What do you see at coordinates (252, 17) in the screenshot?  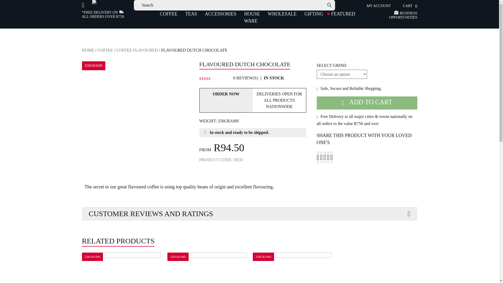 I see `HOUSE WARE` at bounding box center [252, 17].